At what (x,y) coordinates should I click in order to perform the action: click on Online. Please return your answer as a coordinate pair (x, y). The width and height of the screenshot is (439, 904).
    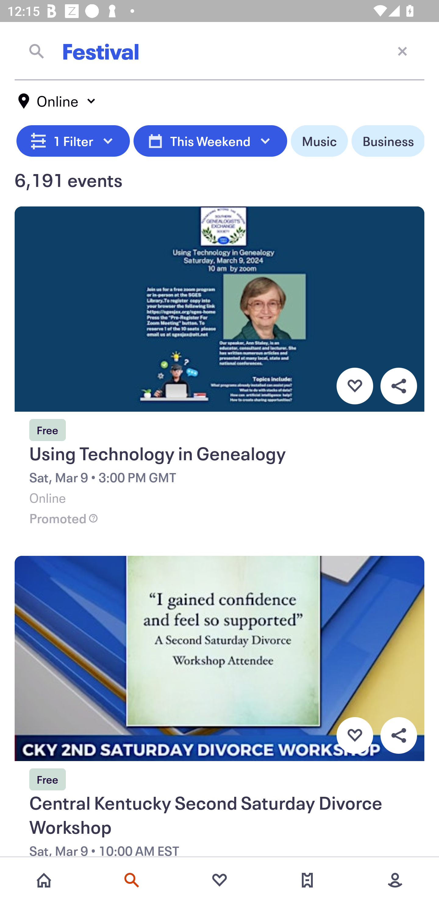
    Looking at the image, I should click on (57, 101).